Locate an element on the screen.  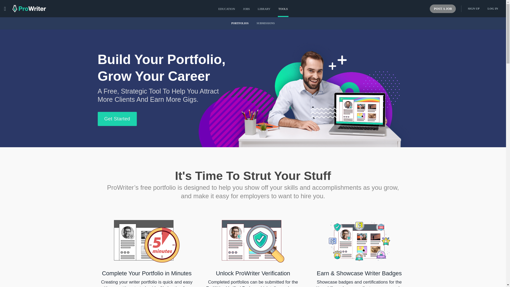
Library is located at coordinates (264, 9).